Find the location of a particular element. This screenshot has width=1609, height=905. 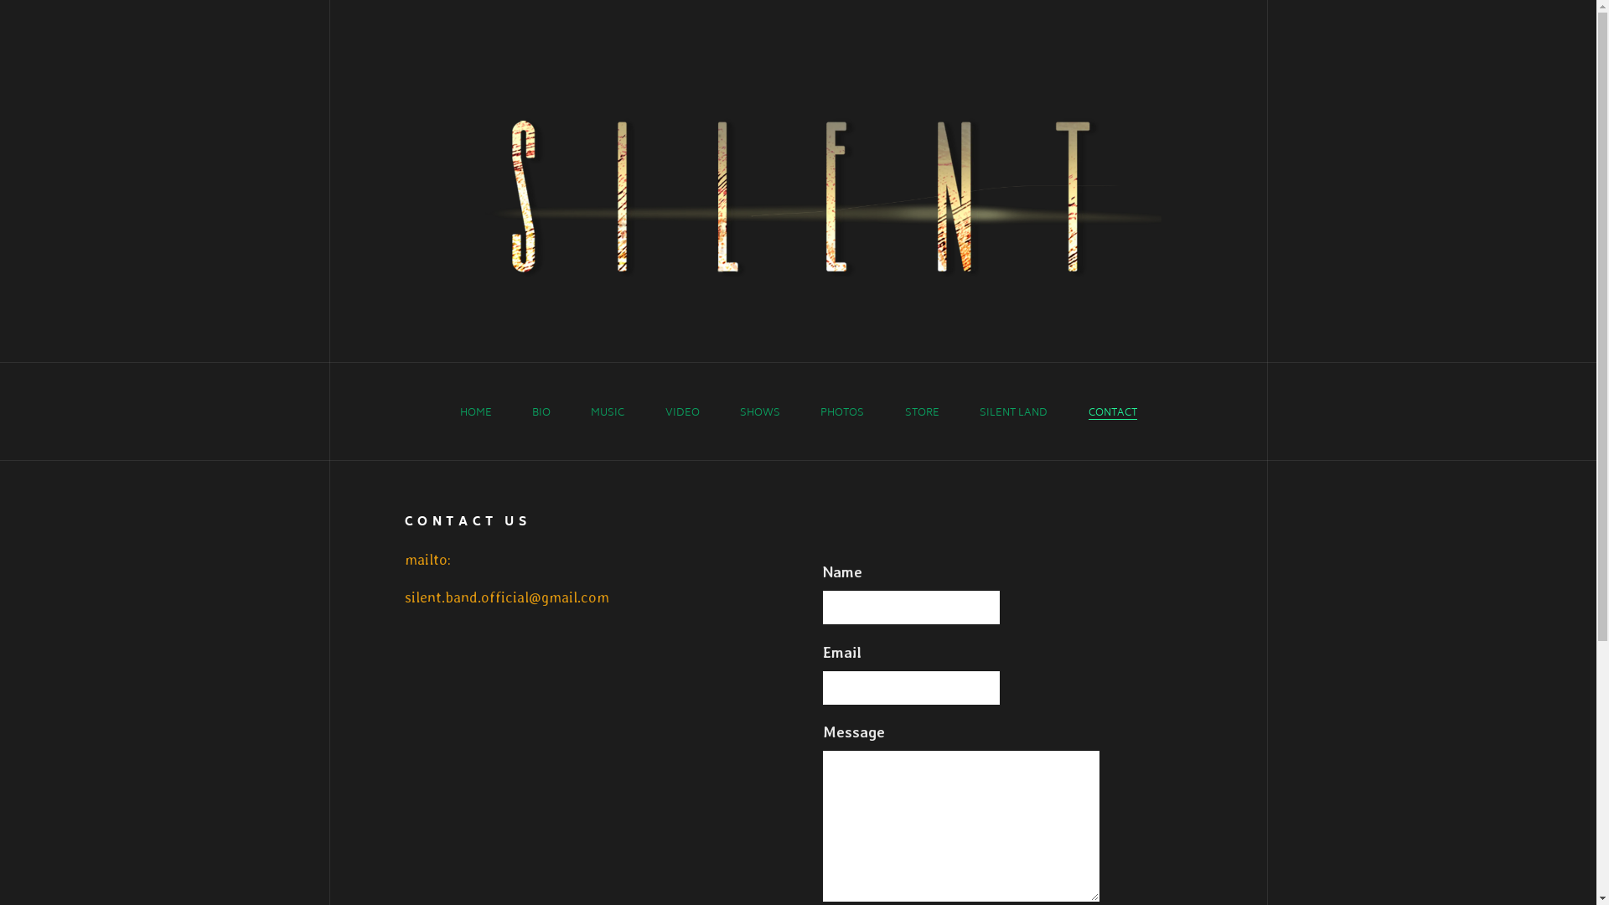

mailto: is located at coordinates (427, 560).